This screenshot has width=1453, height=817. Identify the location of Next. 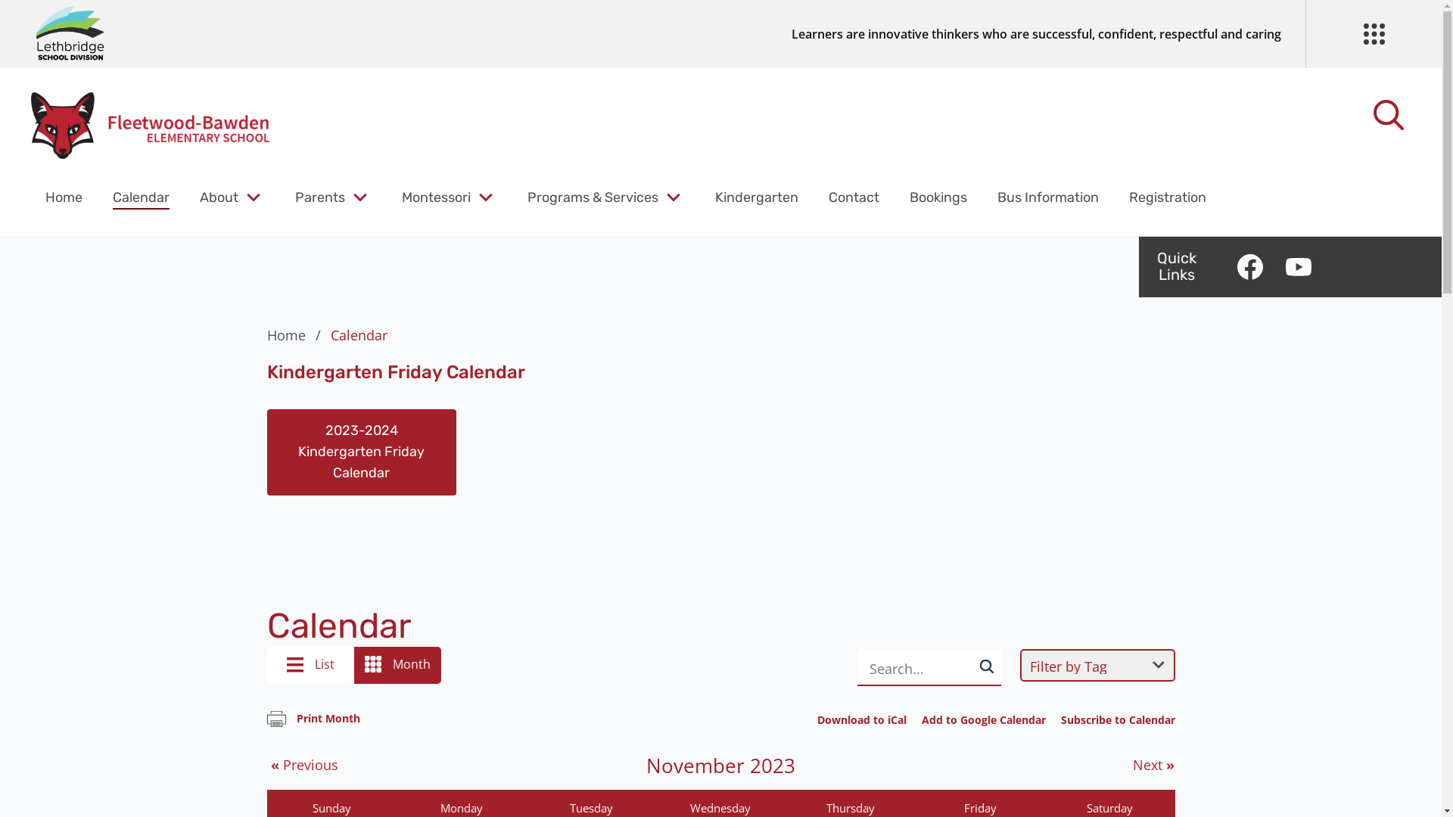
(1153, 766).